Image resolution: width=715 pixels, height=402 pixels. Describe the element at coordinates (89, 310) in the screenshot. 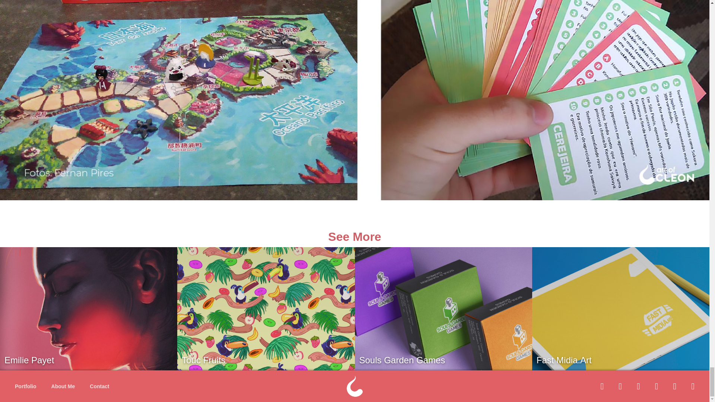

I see `Emilie Payet` at that location.